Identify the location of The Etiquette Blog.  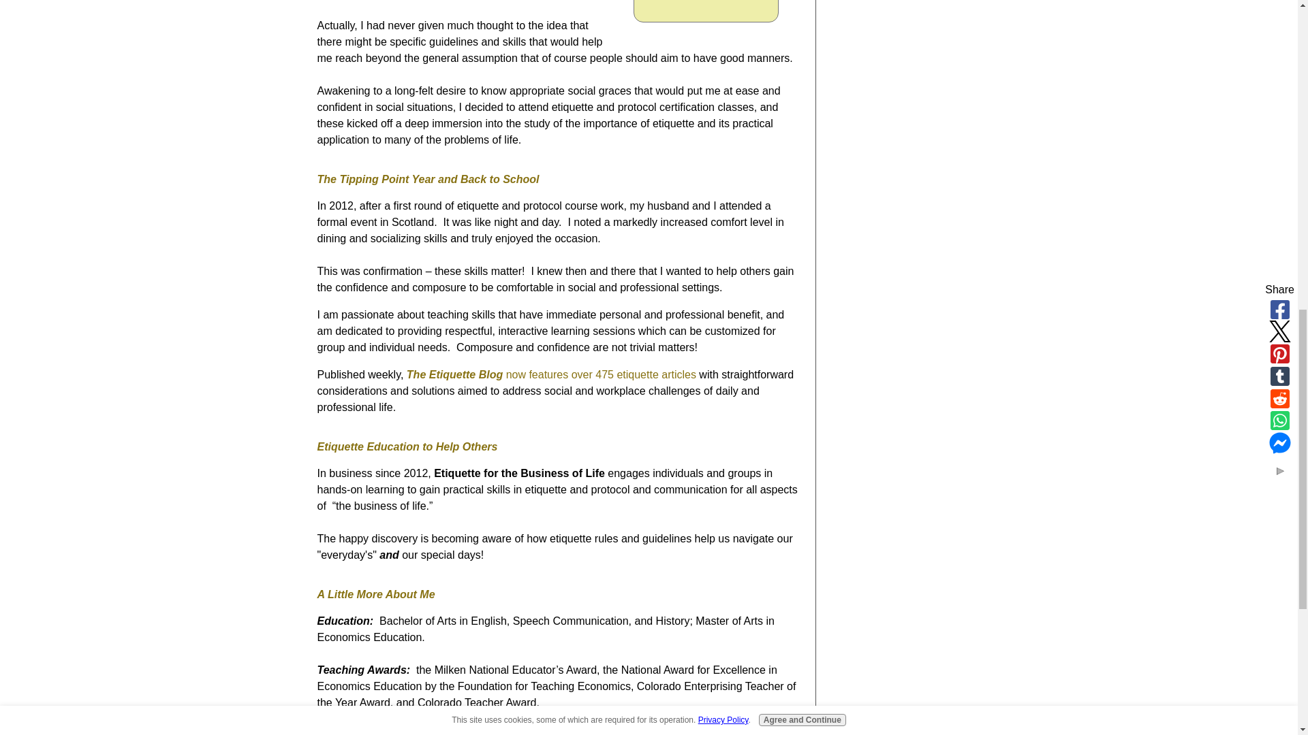
(456, 374).